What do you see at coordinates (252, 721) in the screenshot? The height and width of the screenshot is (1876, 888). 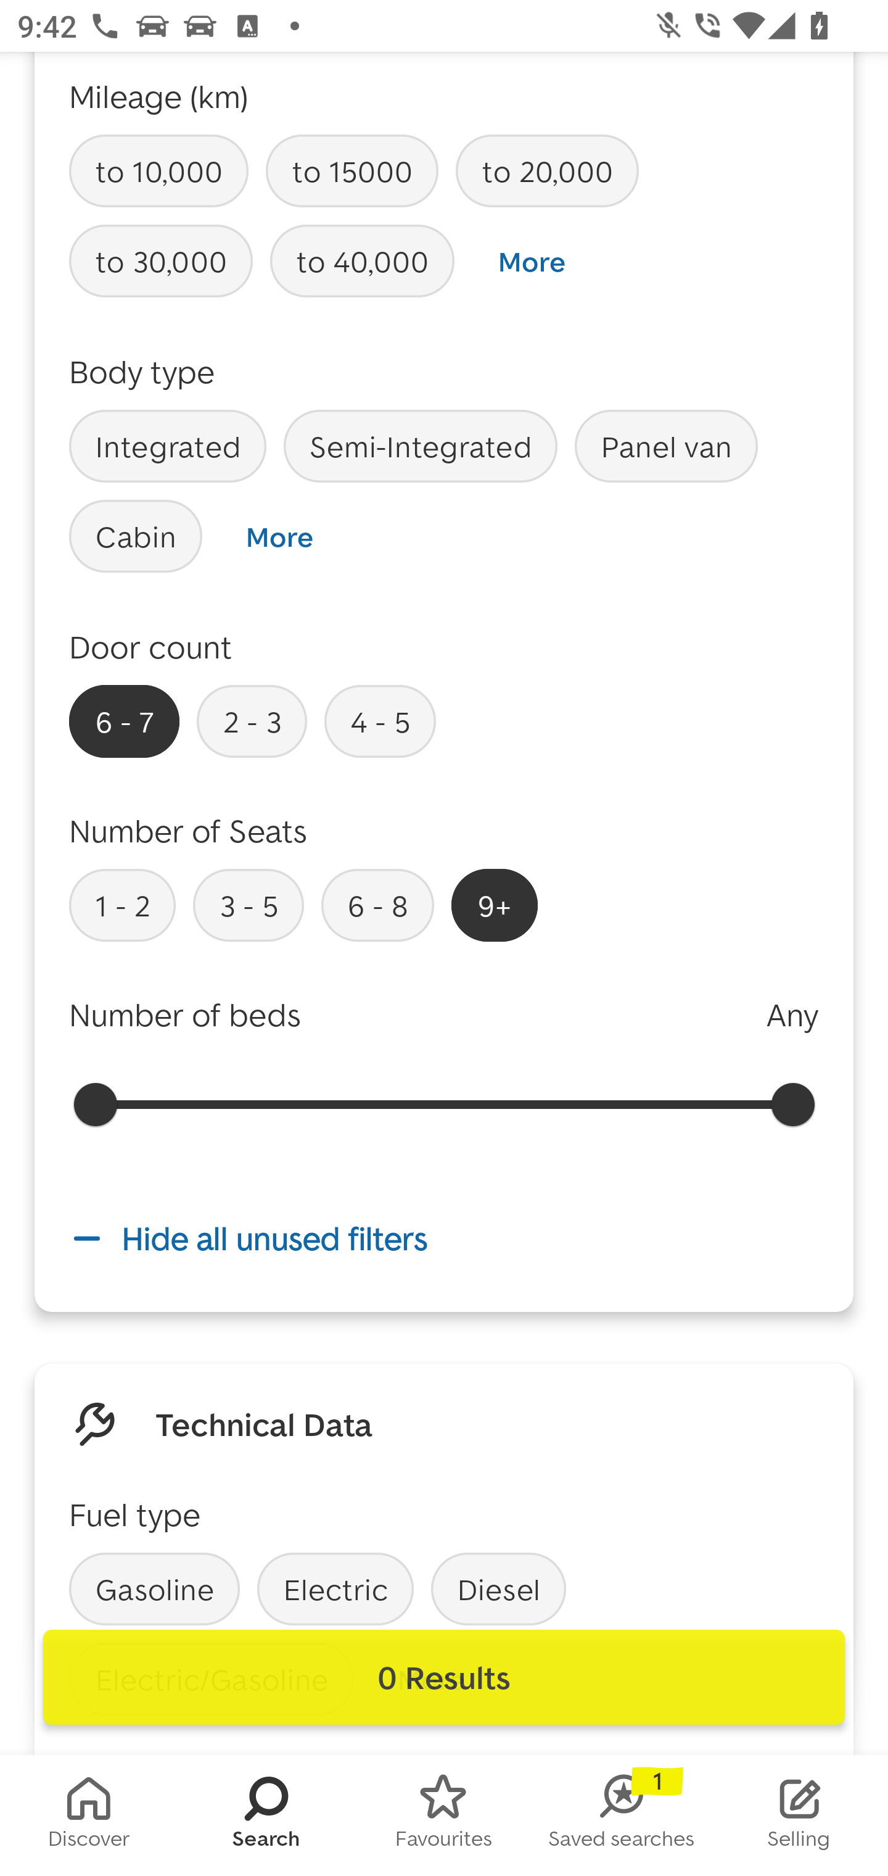 I see `2 - 3` at bounding box center [252, 721].